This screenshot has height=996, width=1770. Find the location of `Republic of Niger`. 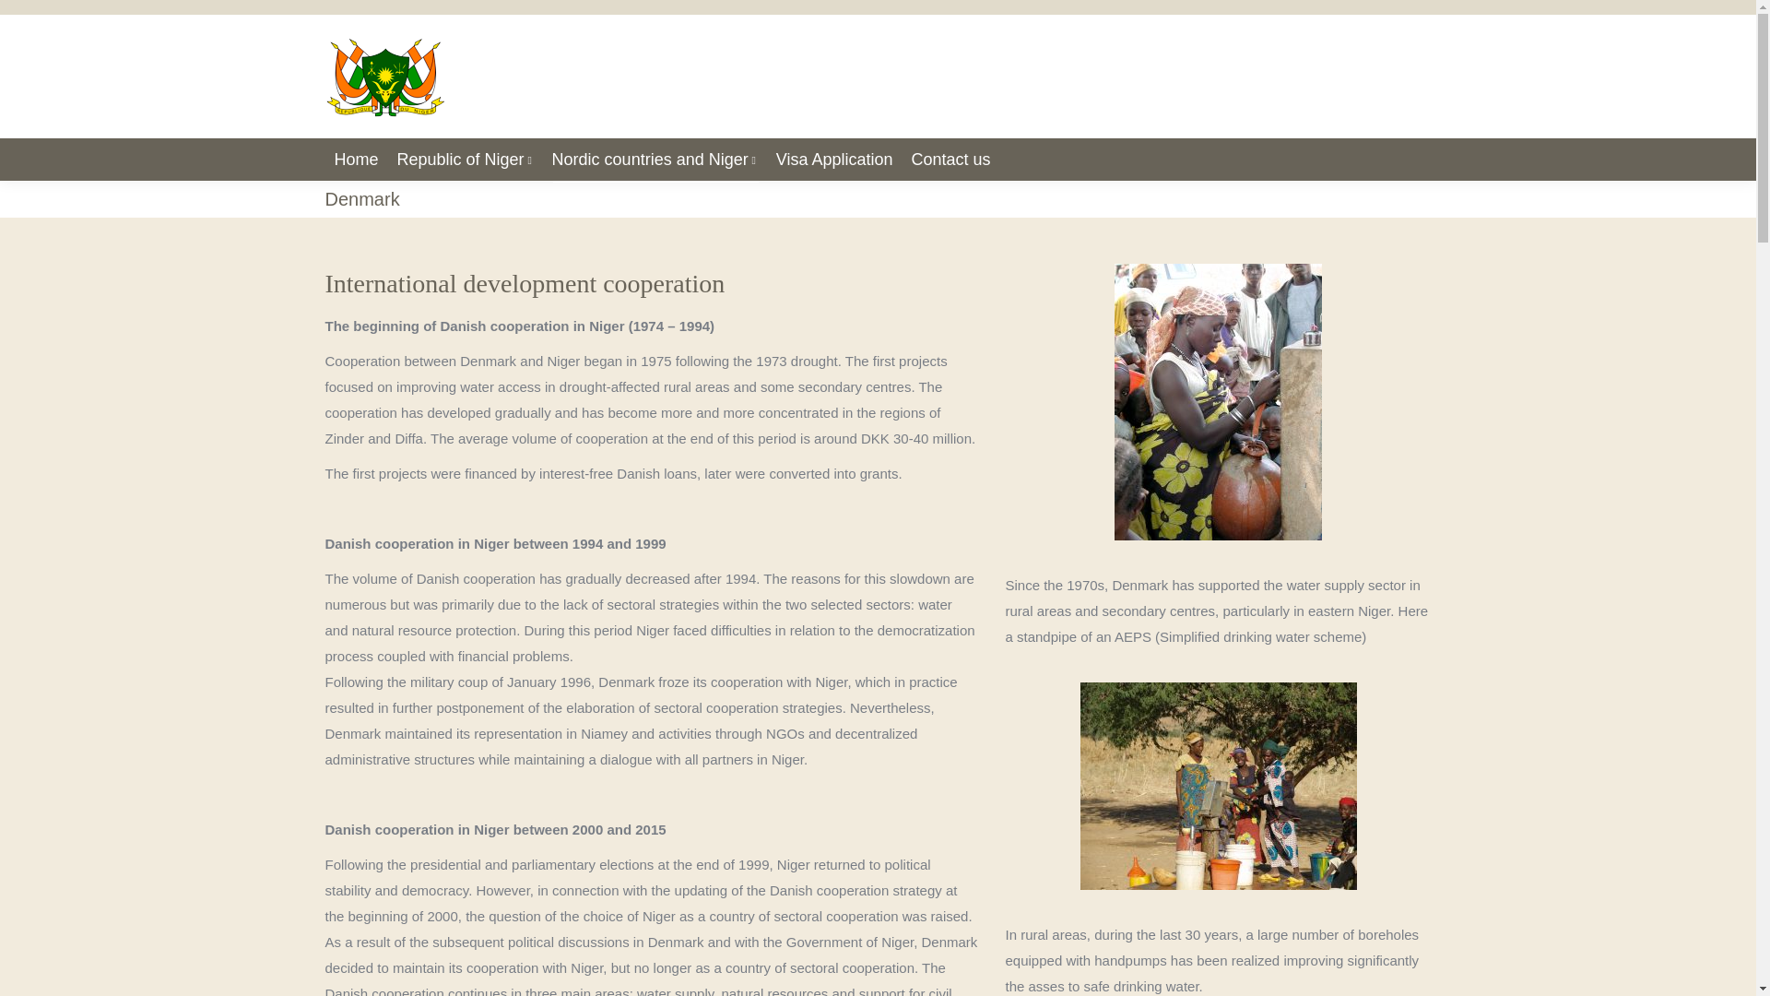

Republic of Niger is located at coordinates (465, 159).